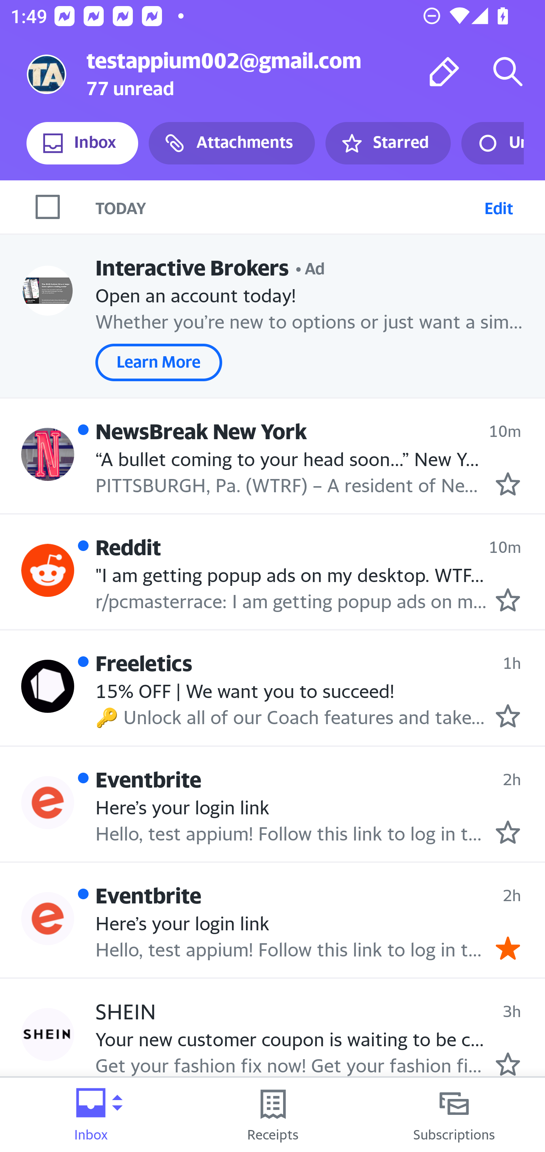 The image size is (545, 1152). Describe the element at coordinates (48, 454) in the screenshot. I see `Profile
NewsBreak New York` at that location.